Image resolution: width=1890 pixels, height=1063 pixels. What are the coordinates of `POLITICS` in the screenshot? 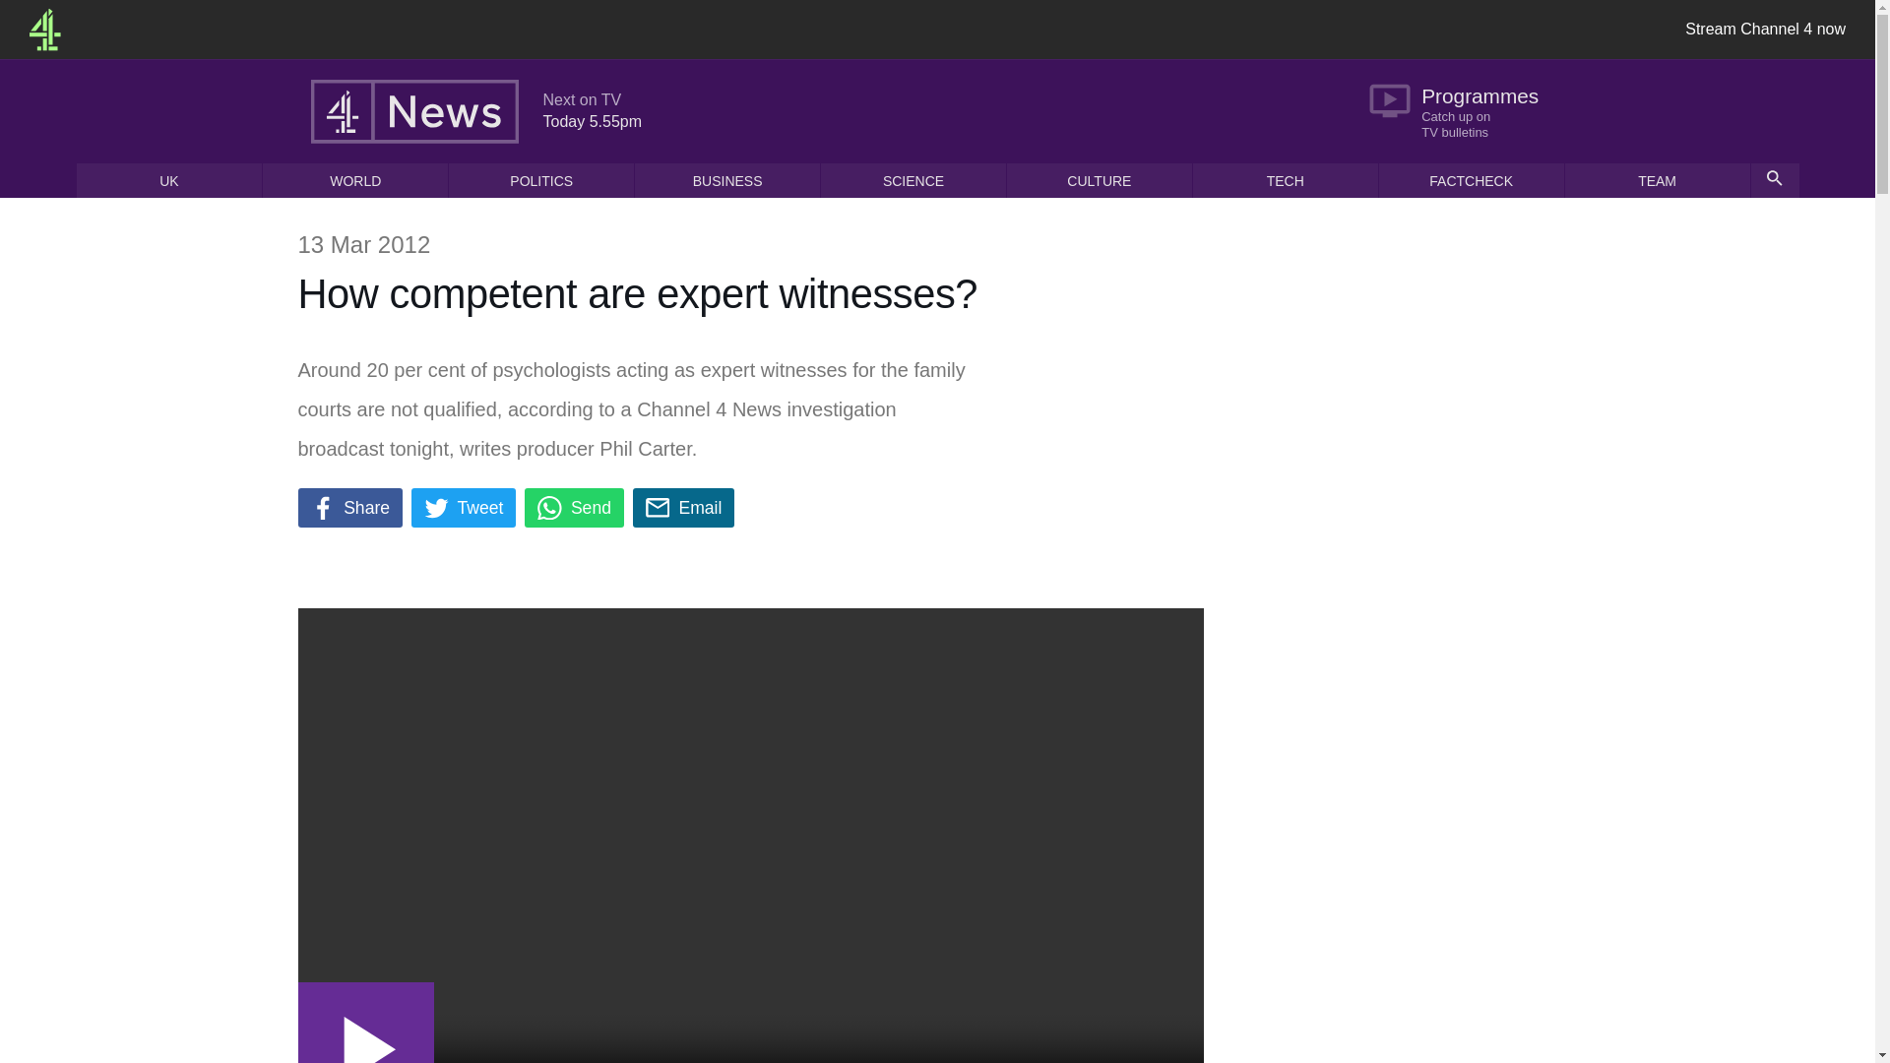 It's located at (541, 180).